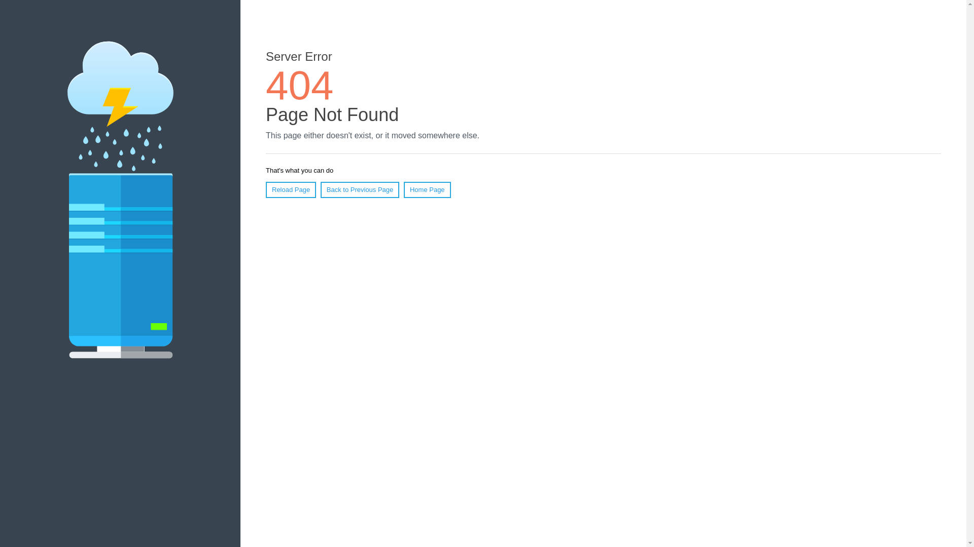 This screenshot has width=974, height=547. I want to click on Back to Previous Page, so click(360, 190).